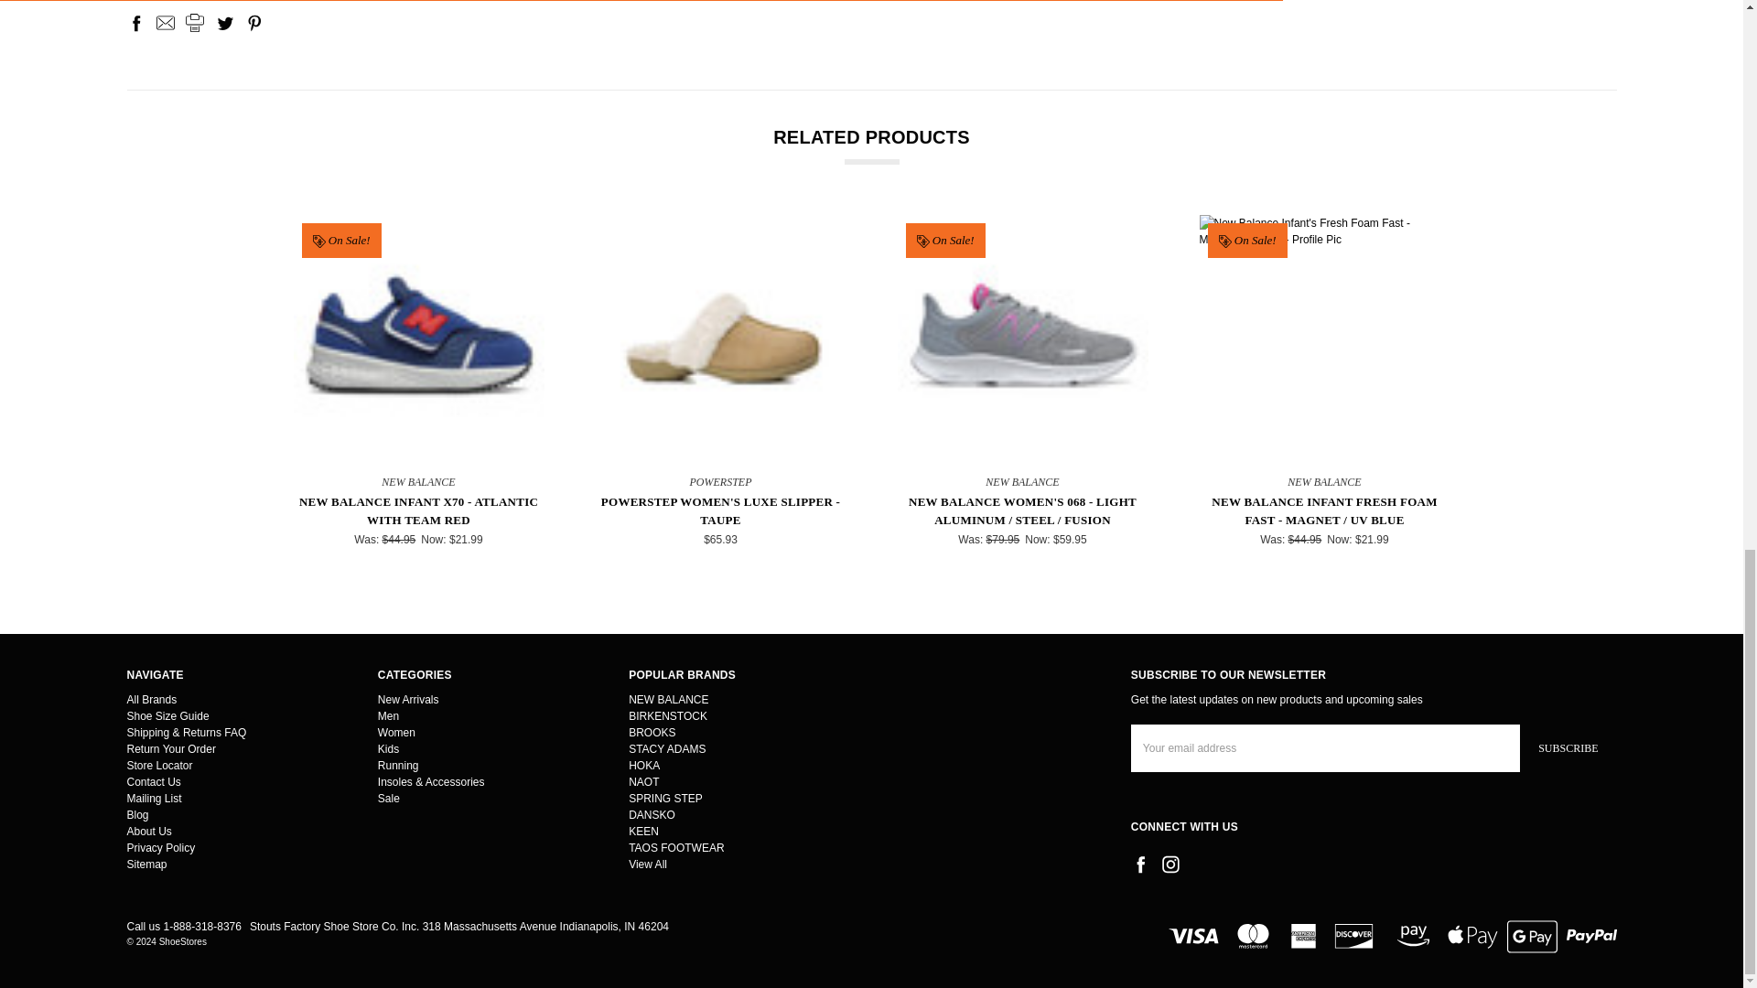  What do you see at coordinates (264, 53) in the screenshot?
I see `Facebook Recommended` at bounding box center [264, 53].